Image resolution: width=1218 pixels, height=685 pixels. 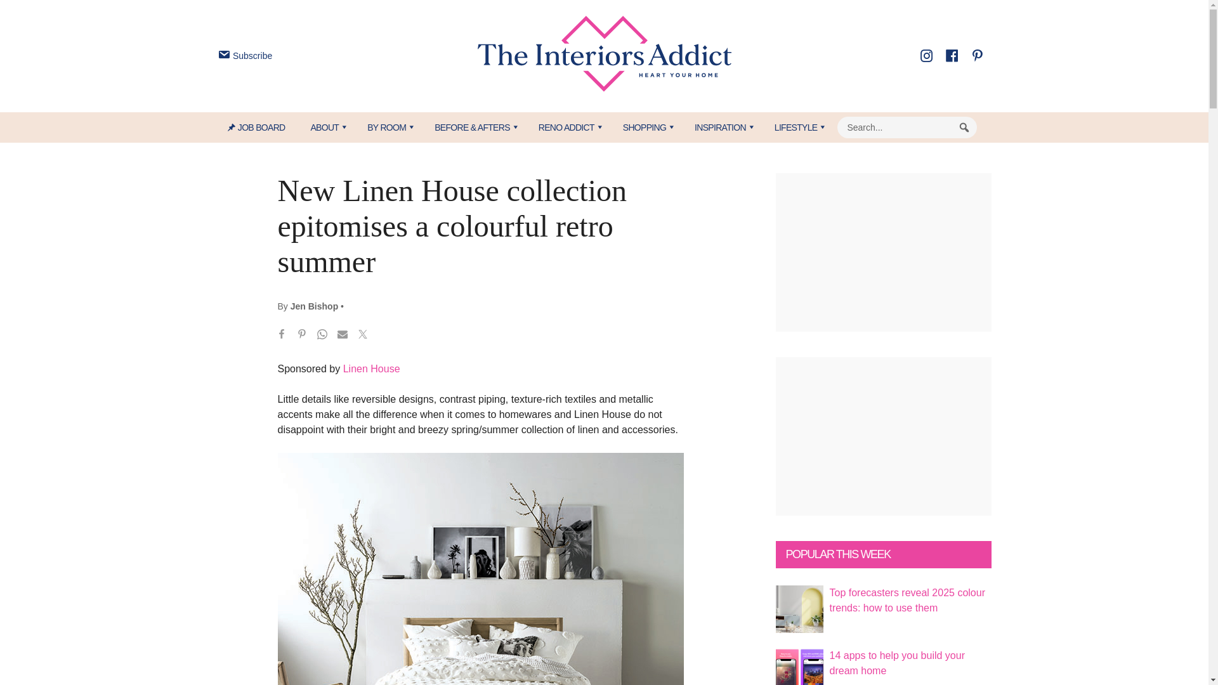 I want to click on Share on Twitter, so click(x=363, y=336).